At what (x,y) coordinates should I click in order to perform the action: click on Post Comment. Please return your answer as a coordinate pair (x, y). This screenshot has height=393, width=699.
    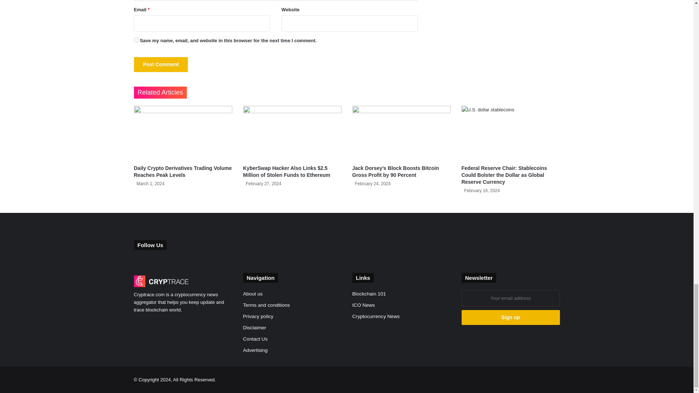
    Looking at the image, I should click on (161, 64).